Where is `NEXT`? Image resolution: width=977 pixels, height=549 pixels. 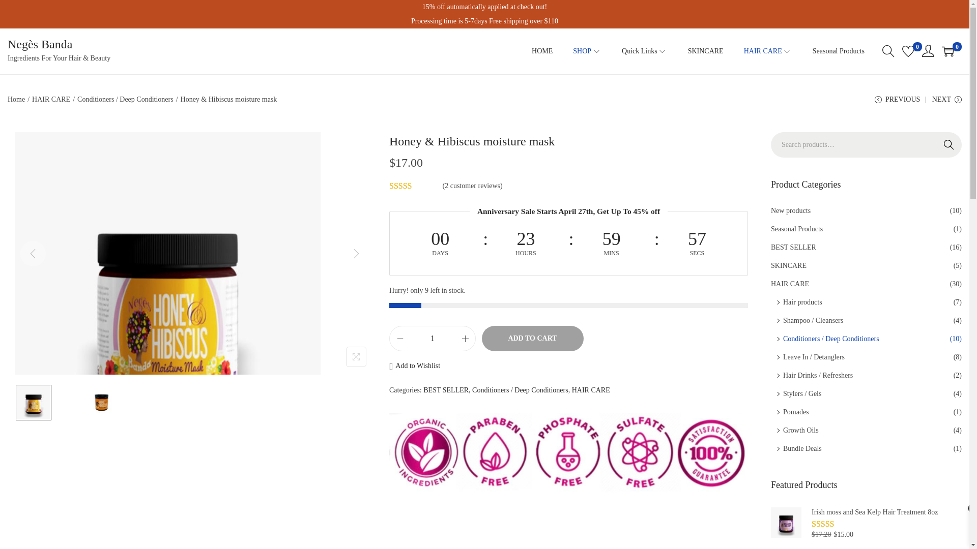 NEXT is located at coordinates (946, 103).